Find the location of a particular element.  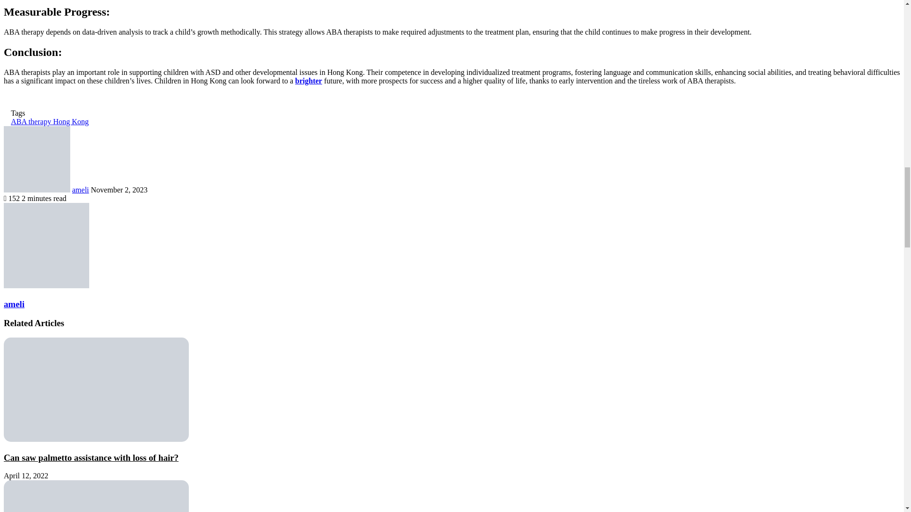

ameli is located at coordinates (81, 190).